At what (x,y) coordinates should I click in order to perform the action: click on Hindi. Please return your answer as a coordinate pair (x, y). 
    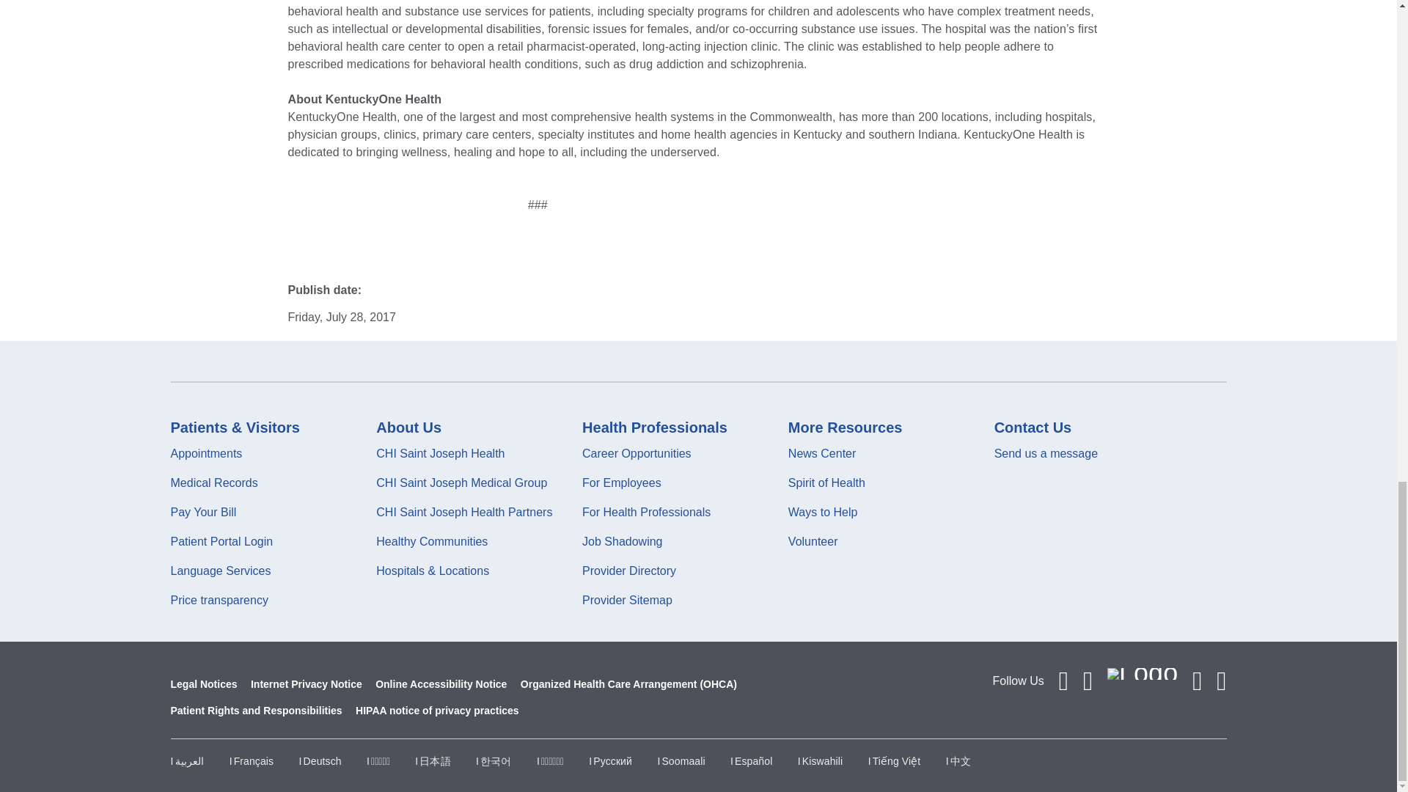
    Looking at the image, I should click on (378, 761).